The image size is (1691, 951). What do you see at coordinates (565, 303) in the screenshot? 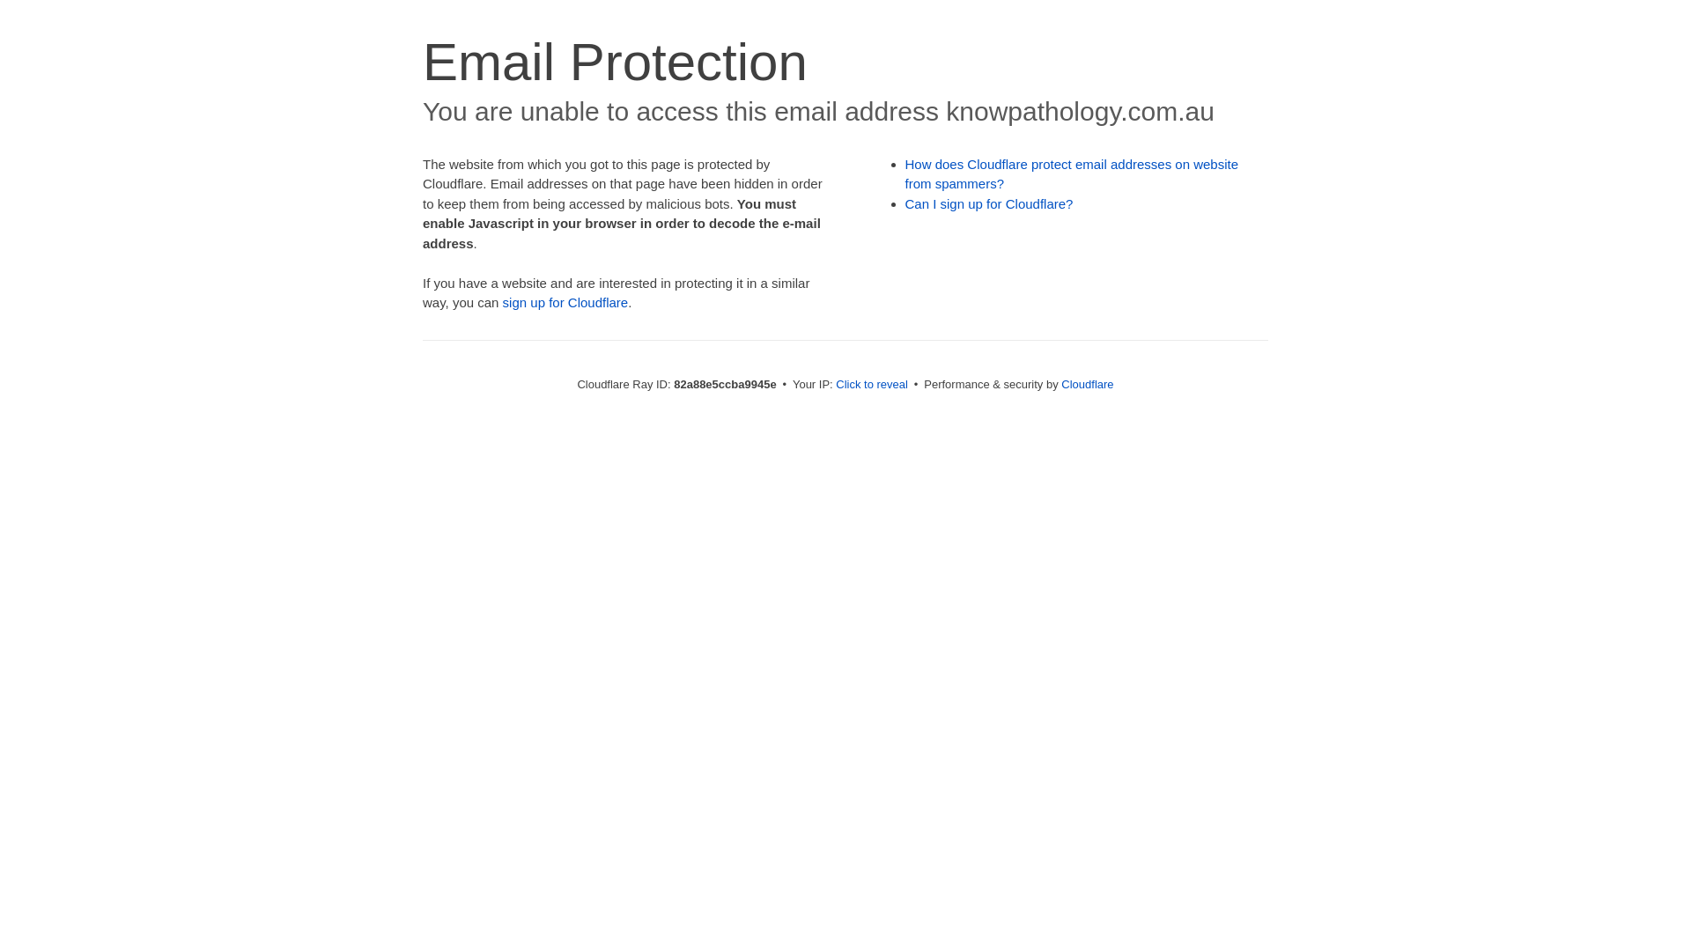
I see `sign up for Cloudflare` at bounding box center [565, 303].